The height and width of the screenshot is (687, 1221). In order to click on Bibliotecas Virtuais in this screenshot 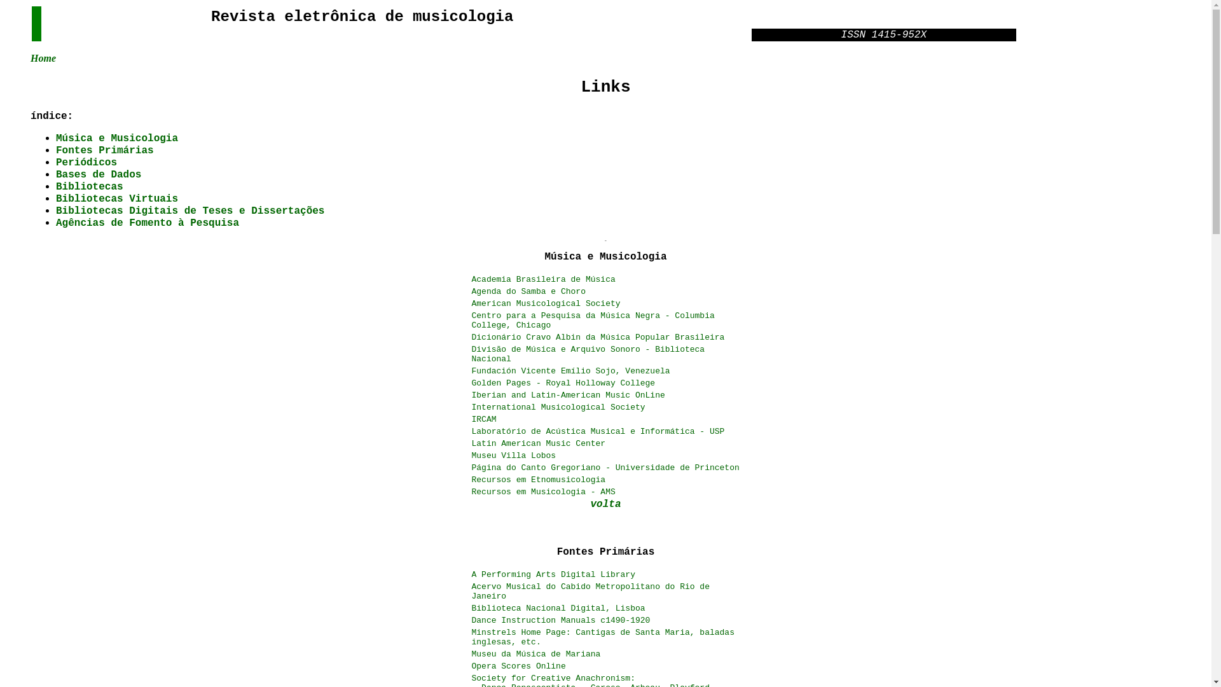, I will do `click(117, 198)`.